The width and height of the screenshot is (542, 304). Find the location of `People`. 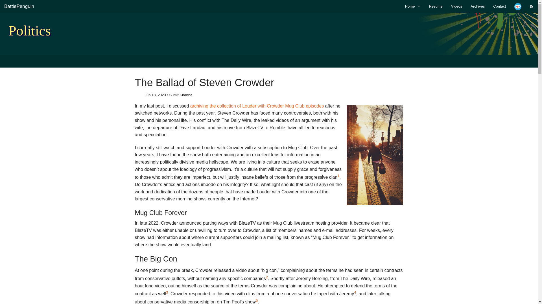

People is located at coordinates (389, 57).